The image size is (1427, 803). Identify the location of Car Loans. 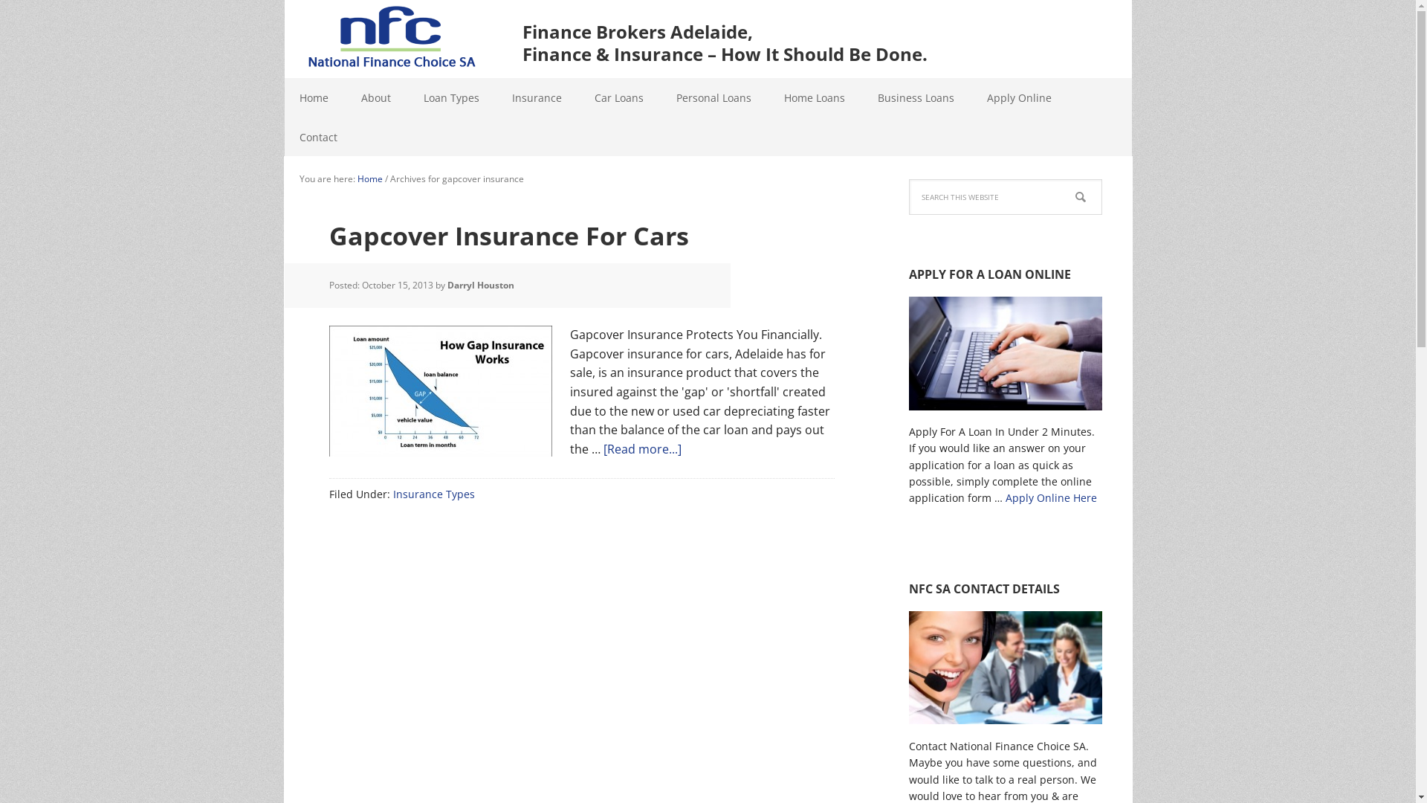
(619, 98).